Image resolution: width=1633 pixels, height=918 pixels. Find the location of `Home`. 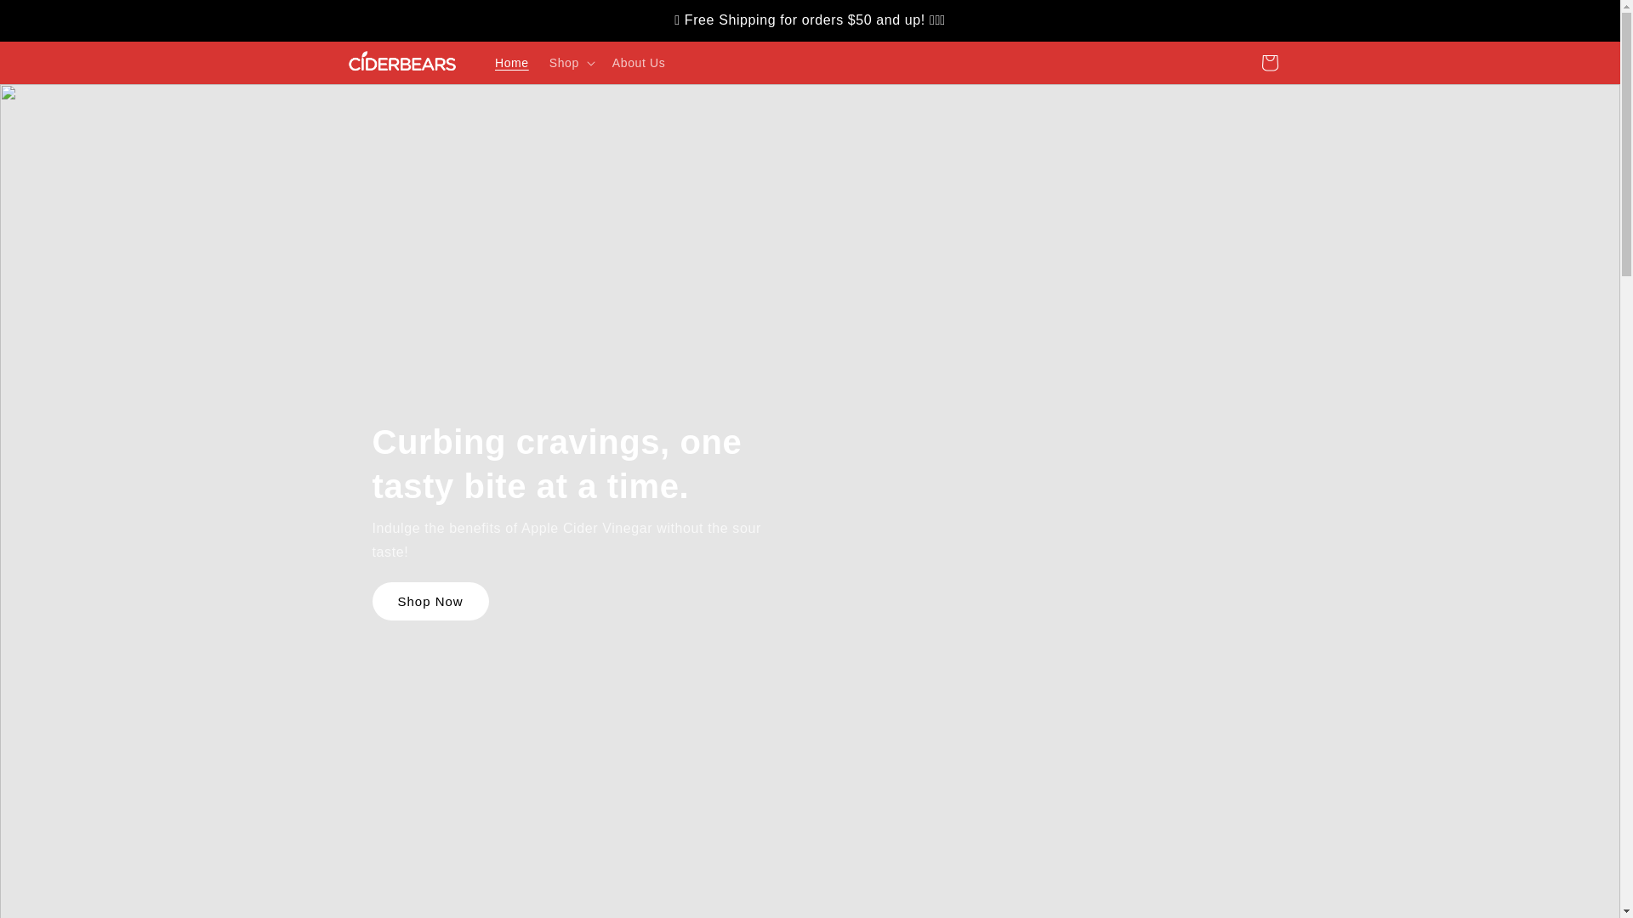

Home is located at coordinates (512, 63).